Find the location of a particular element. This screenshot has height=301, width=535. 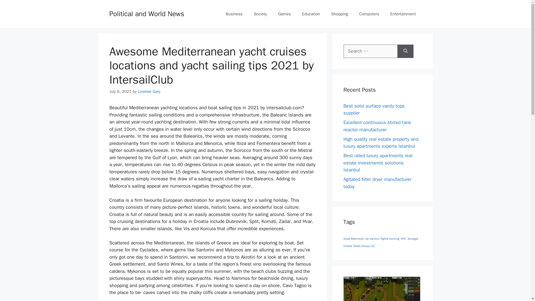

Agitated filter dryer manufacturer today is located at coordinates (377, 183).